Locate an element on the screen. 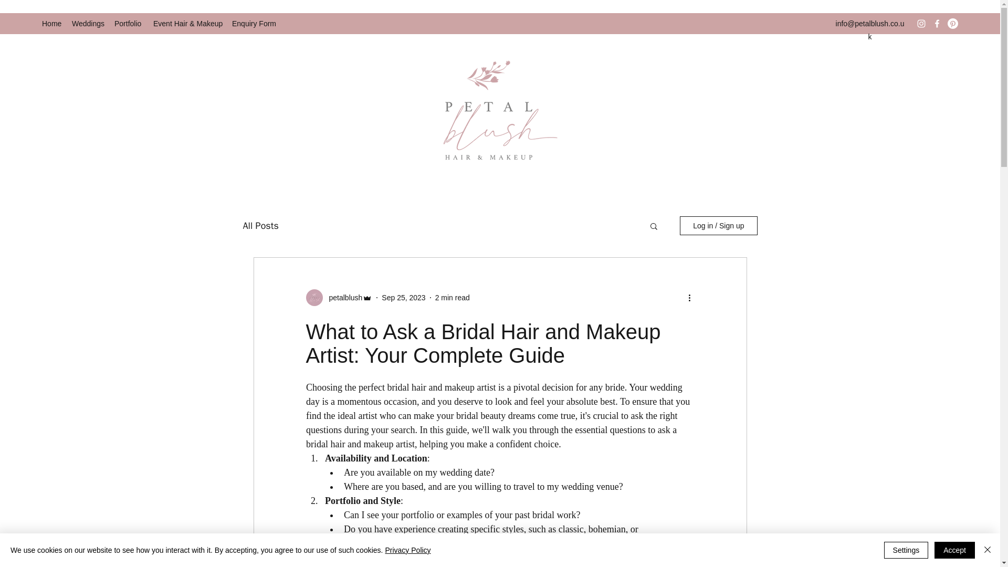 This screenshot has width=1008, height=567. petalblush is located at coordinates (342, 298).